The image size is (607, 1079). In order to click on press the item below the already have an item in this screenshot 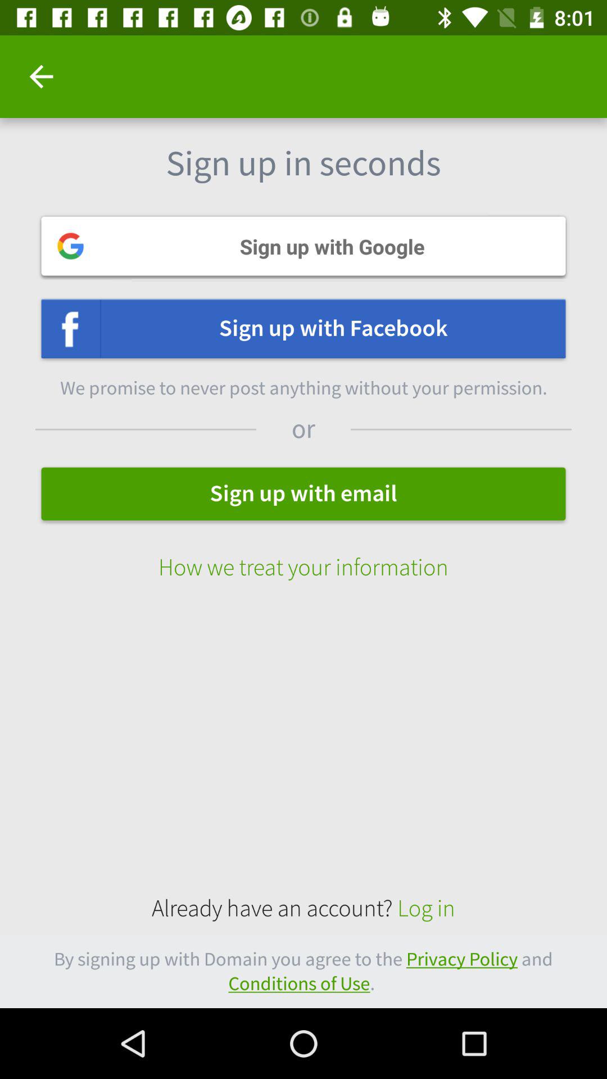, I will do `click(303, 971)`.